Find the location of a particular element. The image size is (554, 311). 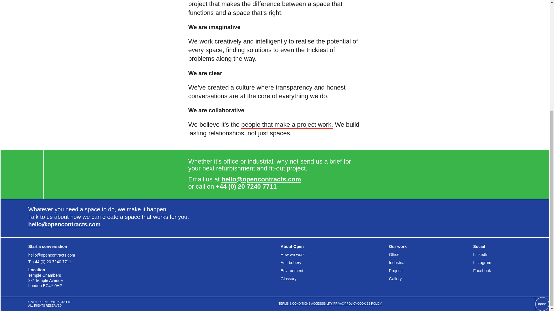

Gallery is located at coordinates (429, 278).